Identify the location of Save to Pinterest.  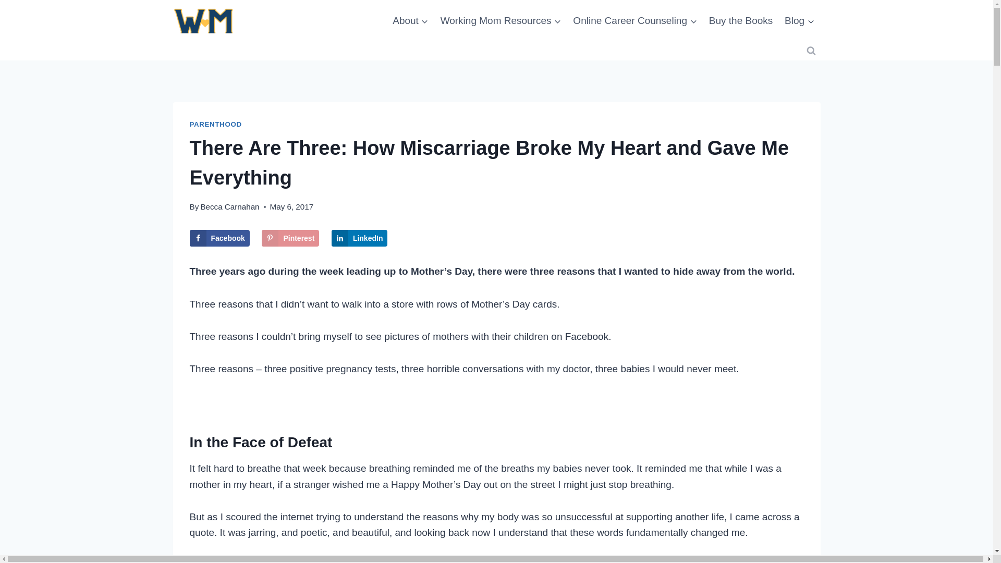
(290, 238).